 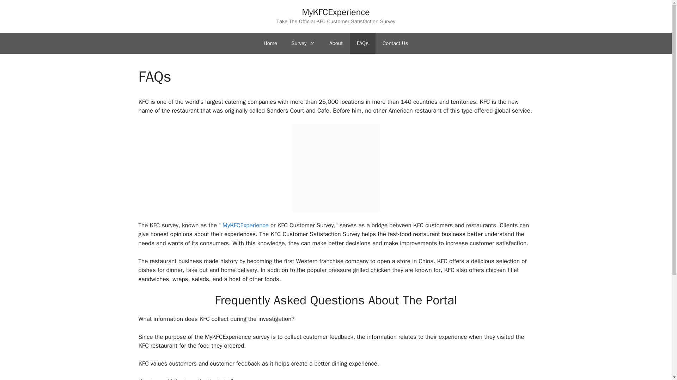 What do you see at coordinates (336, 12) in the screenshot?
I see `MyKFCExperience` at bounding box center [336, 12].